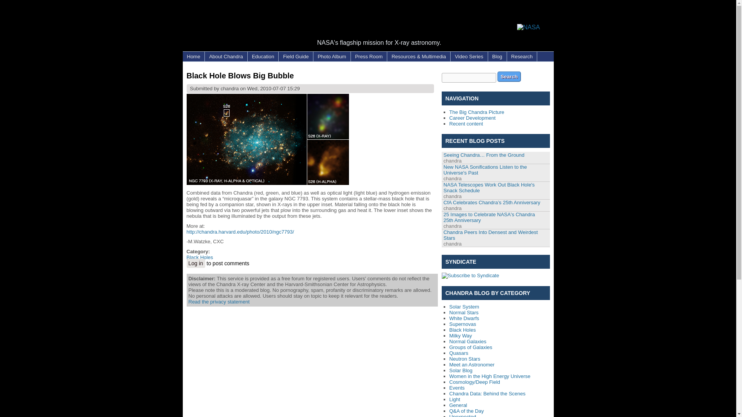  I want to click on Research, so click(522, 56).